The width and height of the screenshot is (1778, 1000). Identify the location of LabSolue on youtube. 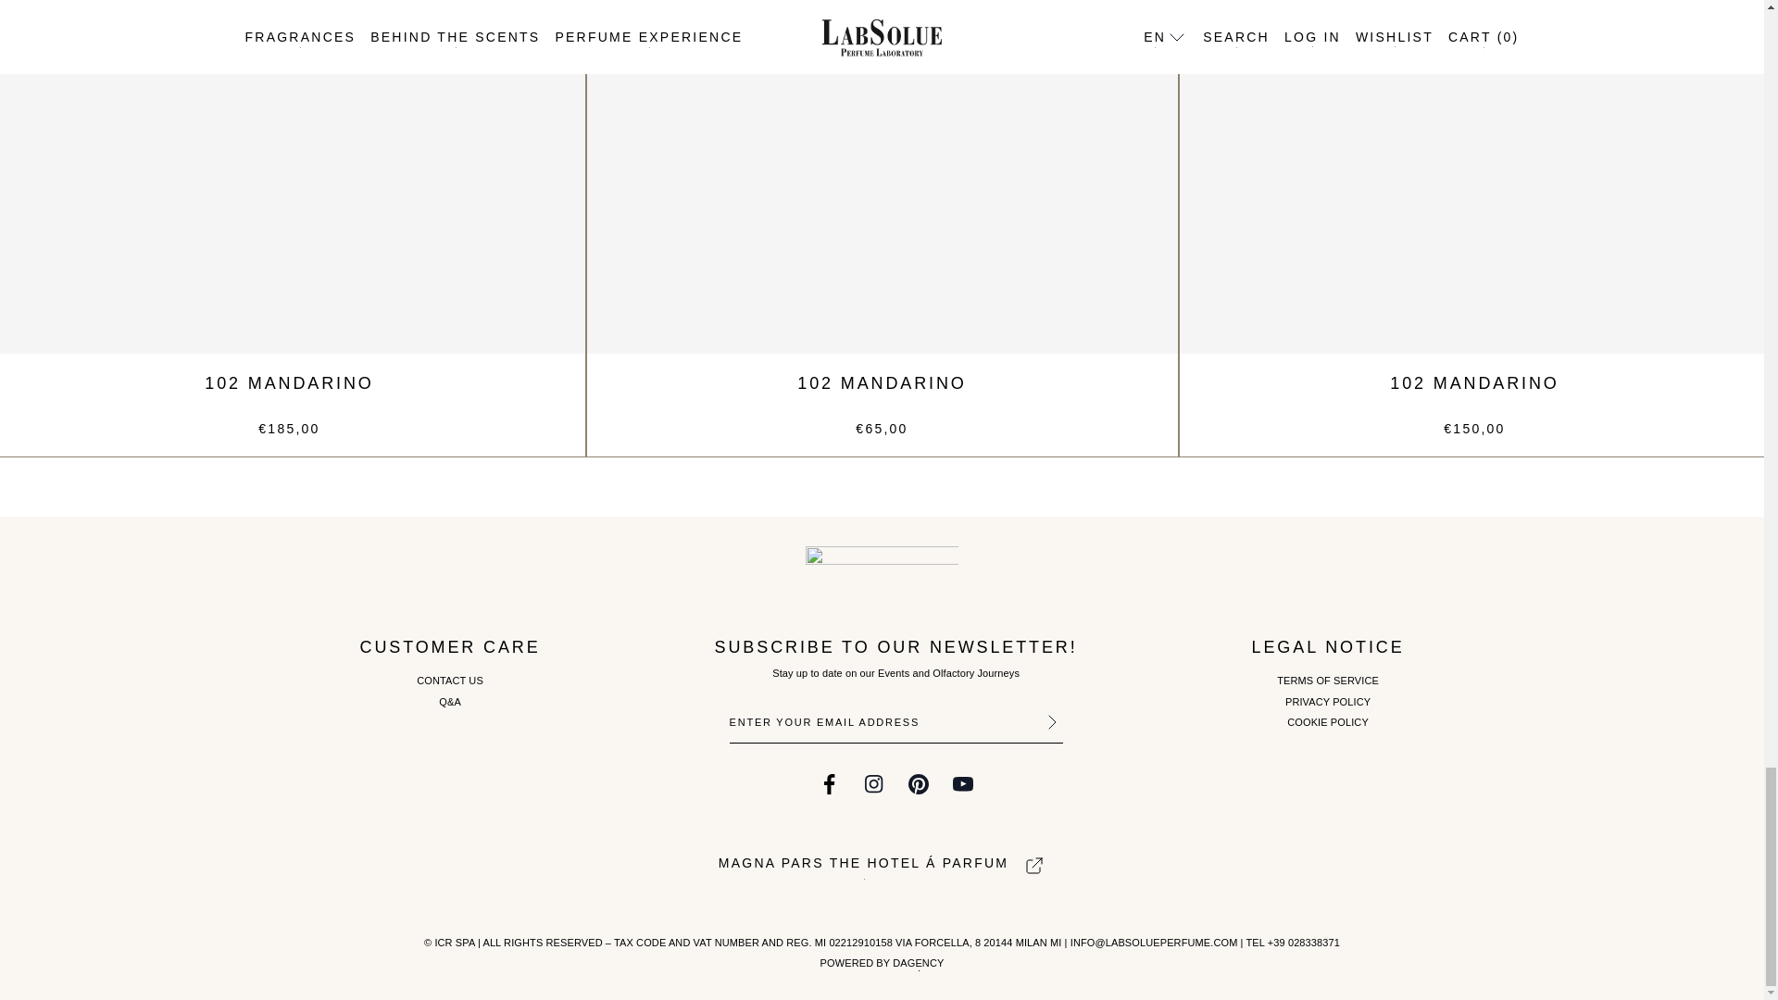
(963, 783).